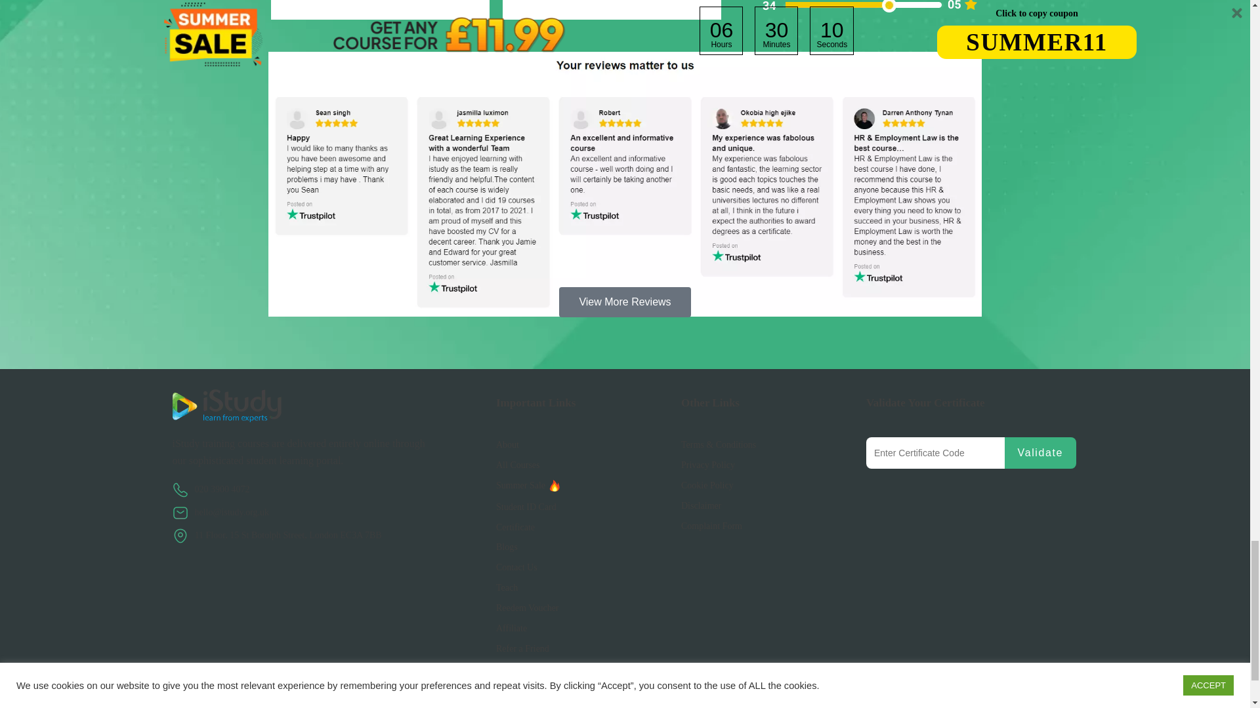 The image size is (1260, 708). Describe the element at coordinates (517, 566) in the screenshot. I see `Get in Touch` at that location.